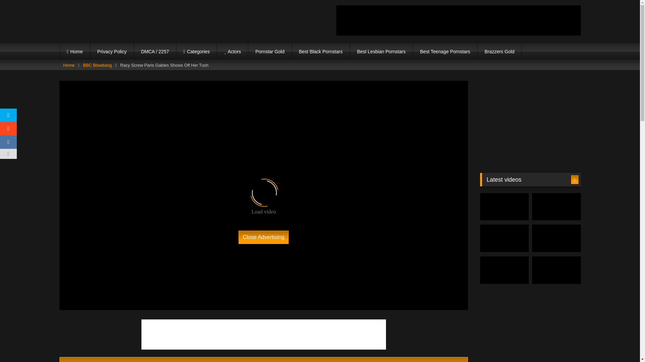 The height and width of the screenshot is (362, 645). What do you see at coordinates (504, 206) in the screenshot?
I see `Perfect Floozie Sera Ryder Needs A Powerful Spurt` at bounding box center [504, 206].